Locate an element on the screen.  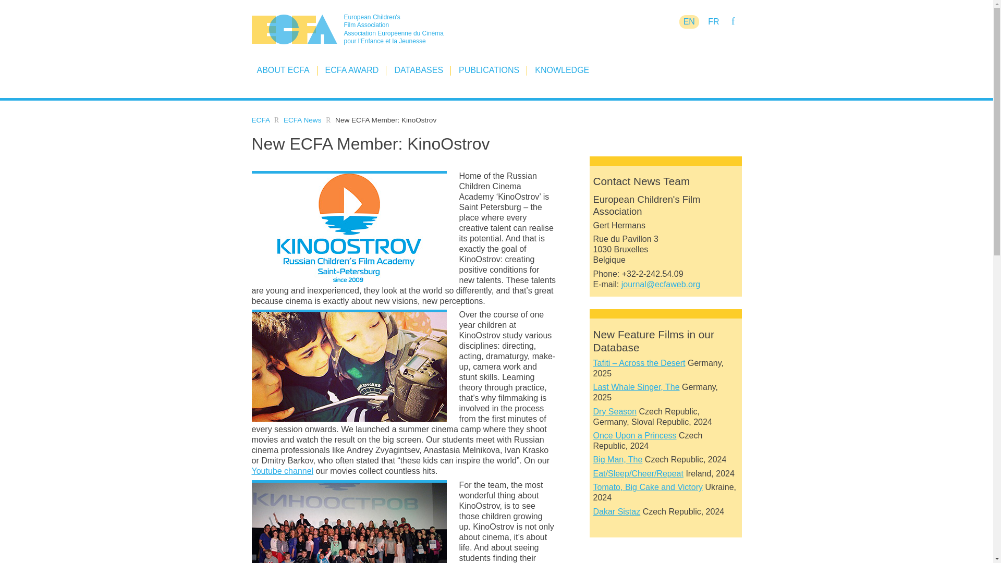
FR is located at coordinates (713, 22).